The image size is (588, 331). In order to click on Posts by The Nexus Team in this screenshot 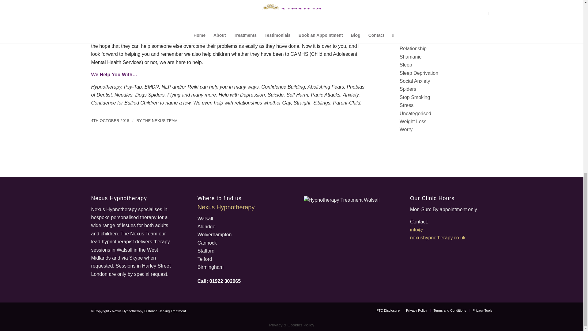, I will do `click(160, 120)`.